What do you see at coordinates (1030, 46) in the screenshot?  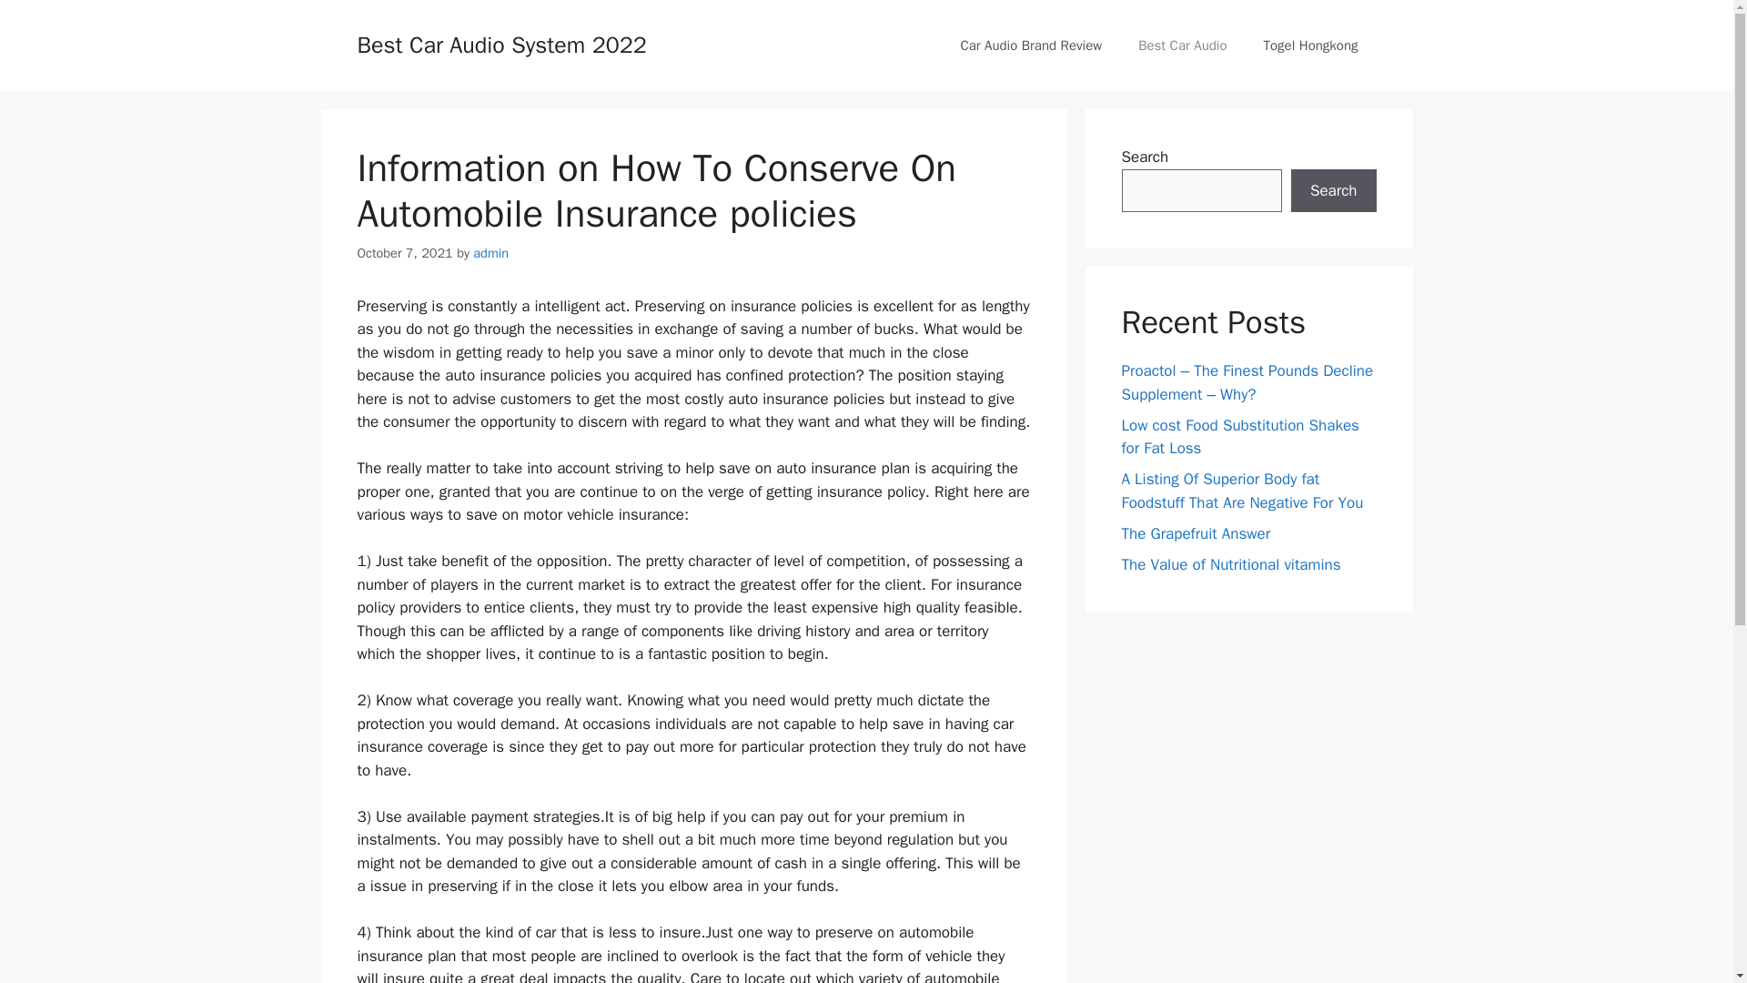 I see `Car Audio Brand Review` at bounding box center [1030, 46].